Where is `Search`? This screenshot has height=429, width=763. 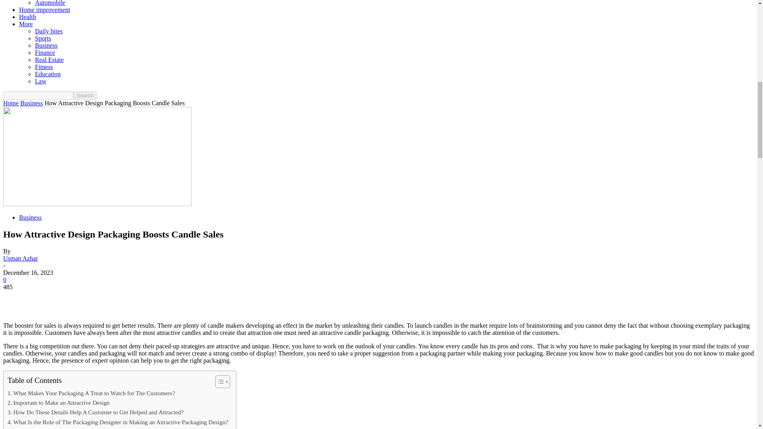
Search is located at coordinates (85, 95).